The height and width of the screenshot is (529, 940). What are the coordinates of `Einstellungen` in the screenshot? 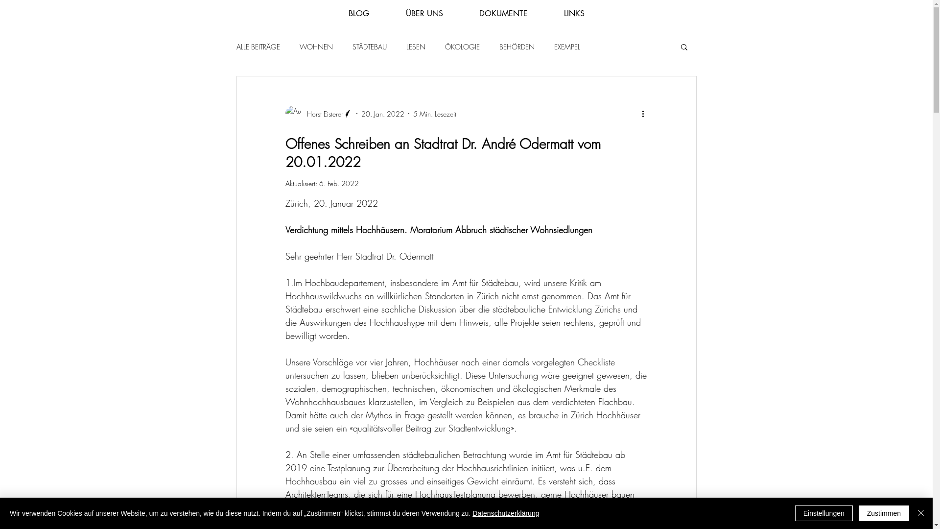 It's located at (824, 513).